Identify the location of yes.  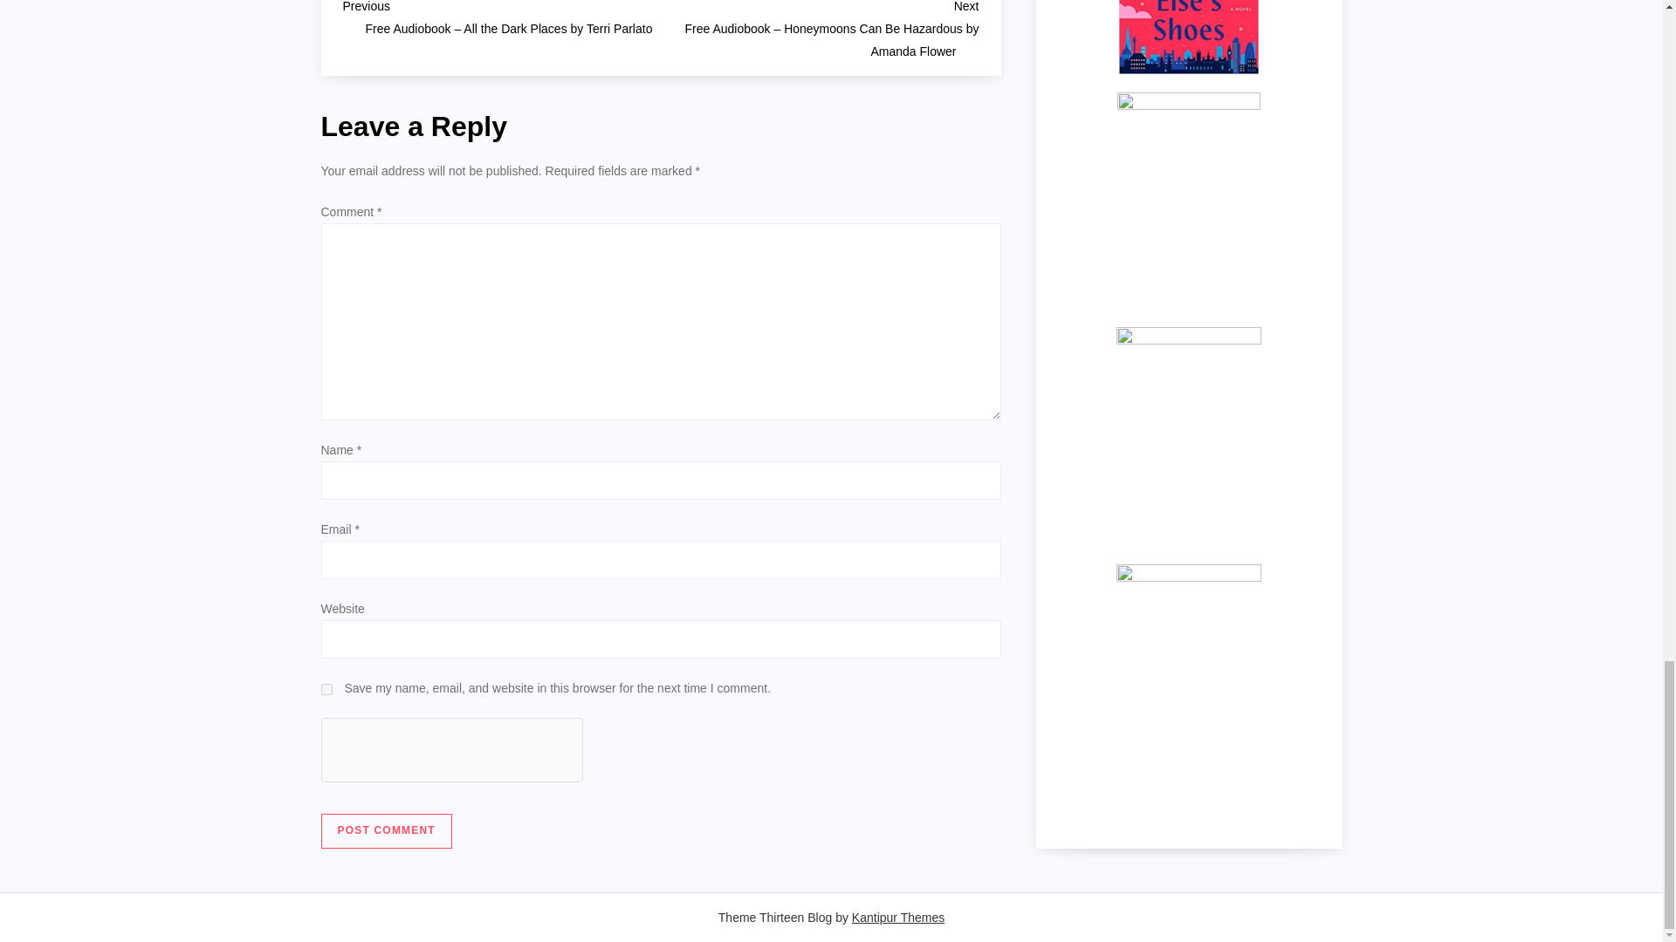
(326, 689).